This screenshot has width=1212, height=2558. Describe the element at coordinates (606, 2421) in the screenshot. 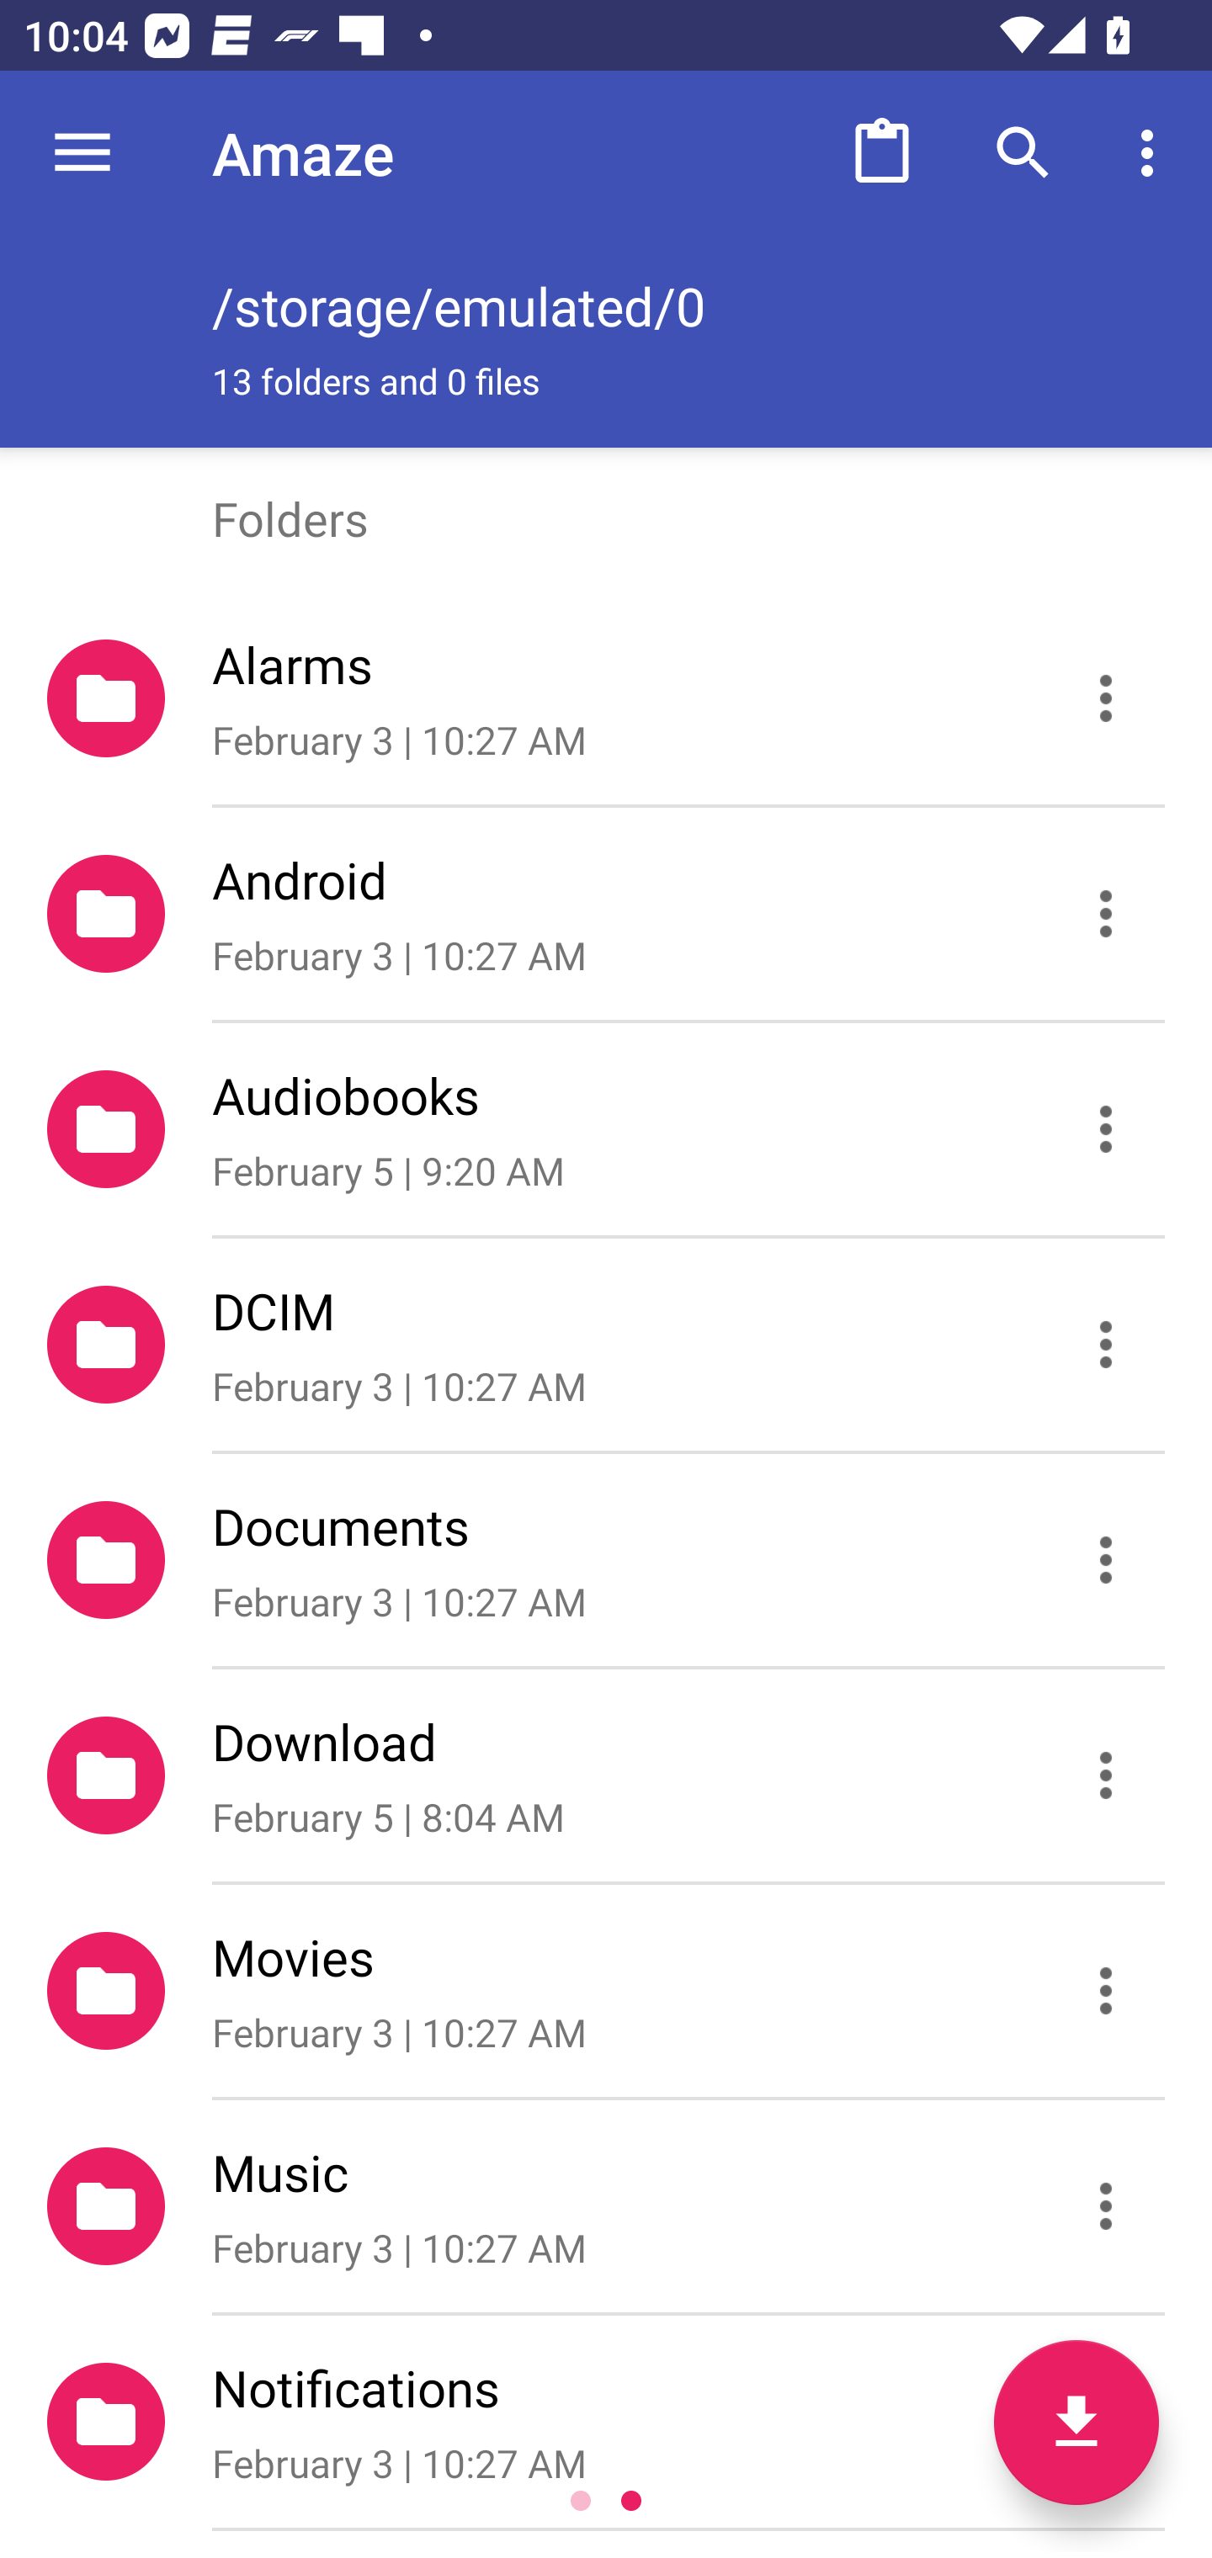

I see `Notifications February 3 | 10:27 AM` at that location.